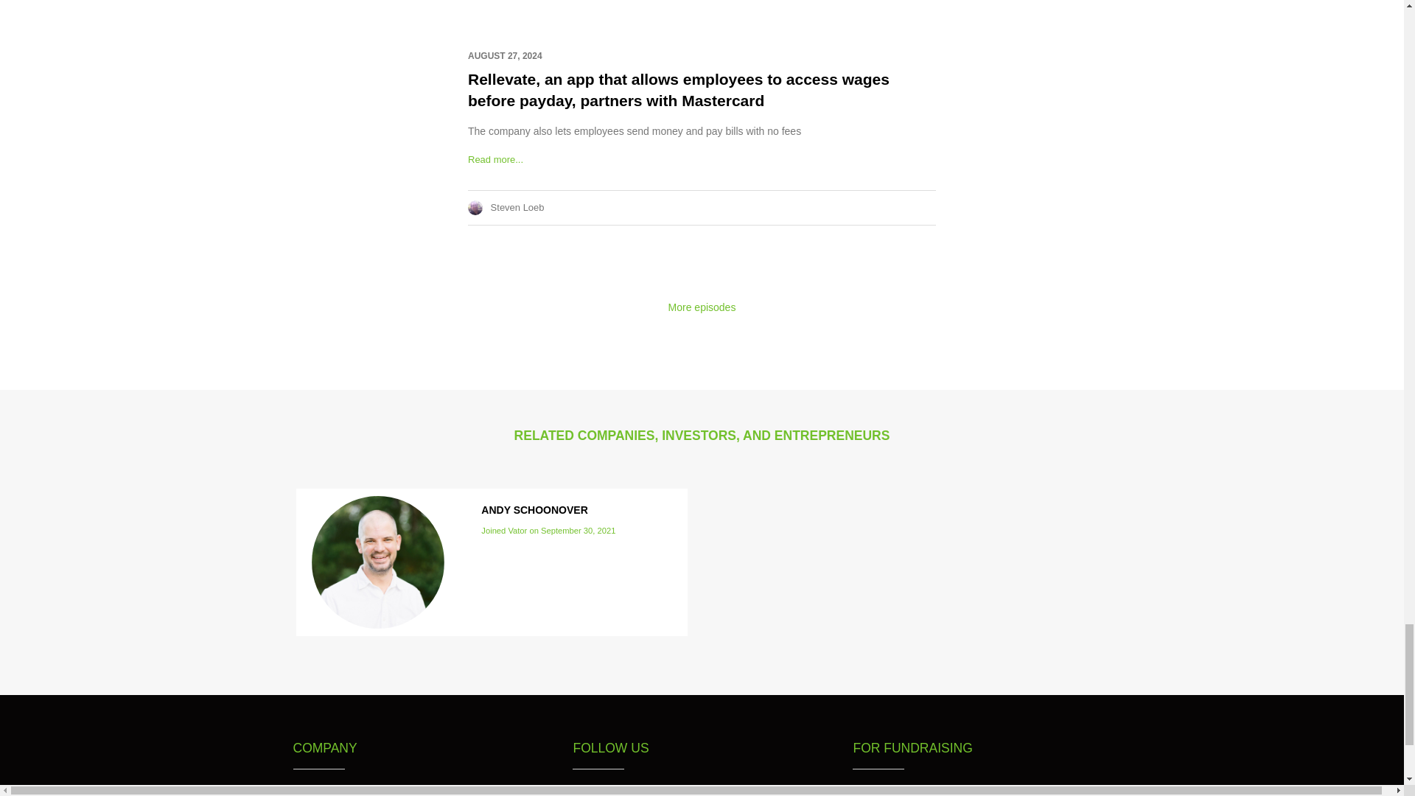  Describe the element at coordinates (318, 792) in the screenshot. I see `Events` at that location.